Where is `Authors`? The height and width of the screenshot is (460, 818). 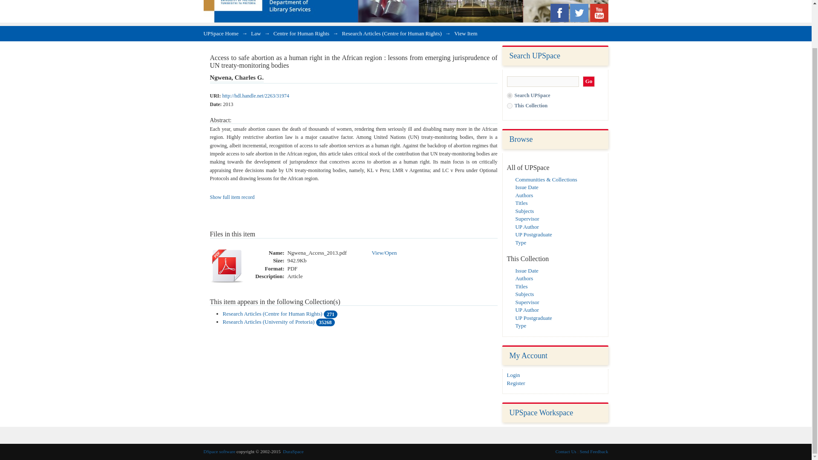
Authors is located at coordinates (524, 195).